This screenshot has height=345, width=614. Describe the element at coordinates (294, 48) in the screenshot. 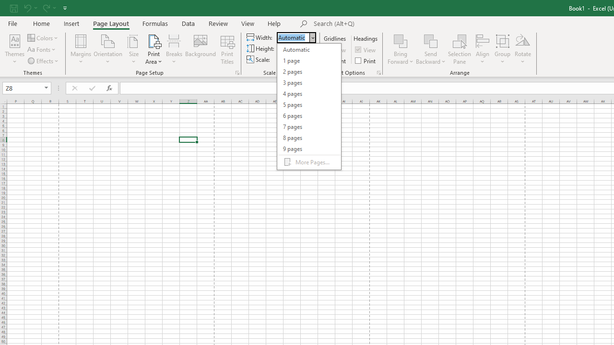

I see `Height` at that location.